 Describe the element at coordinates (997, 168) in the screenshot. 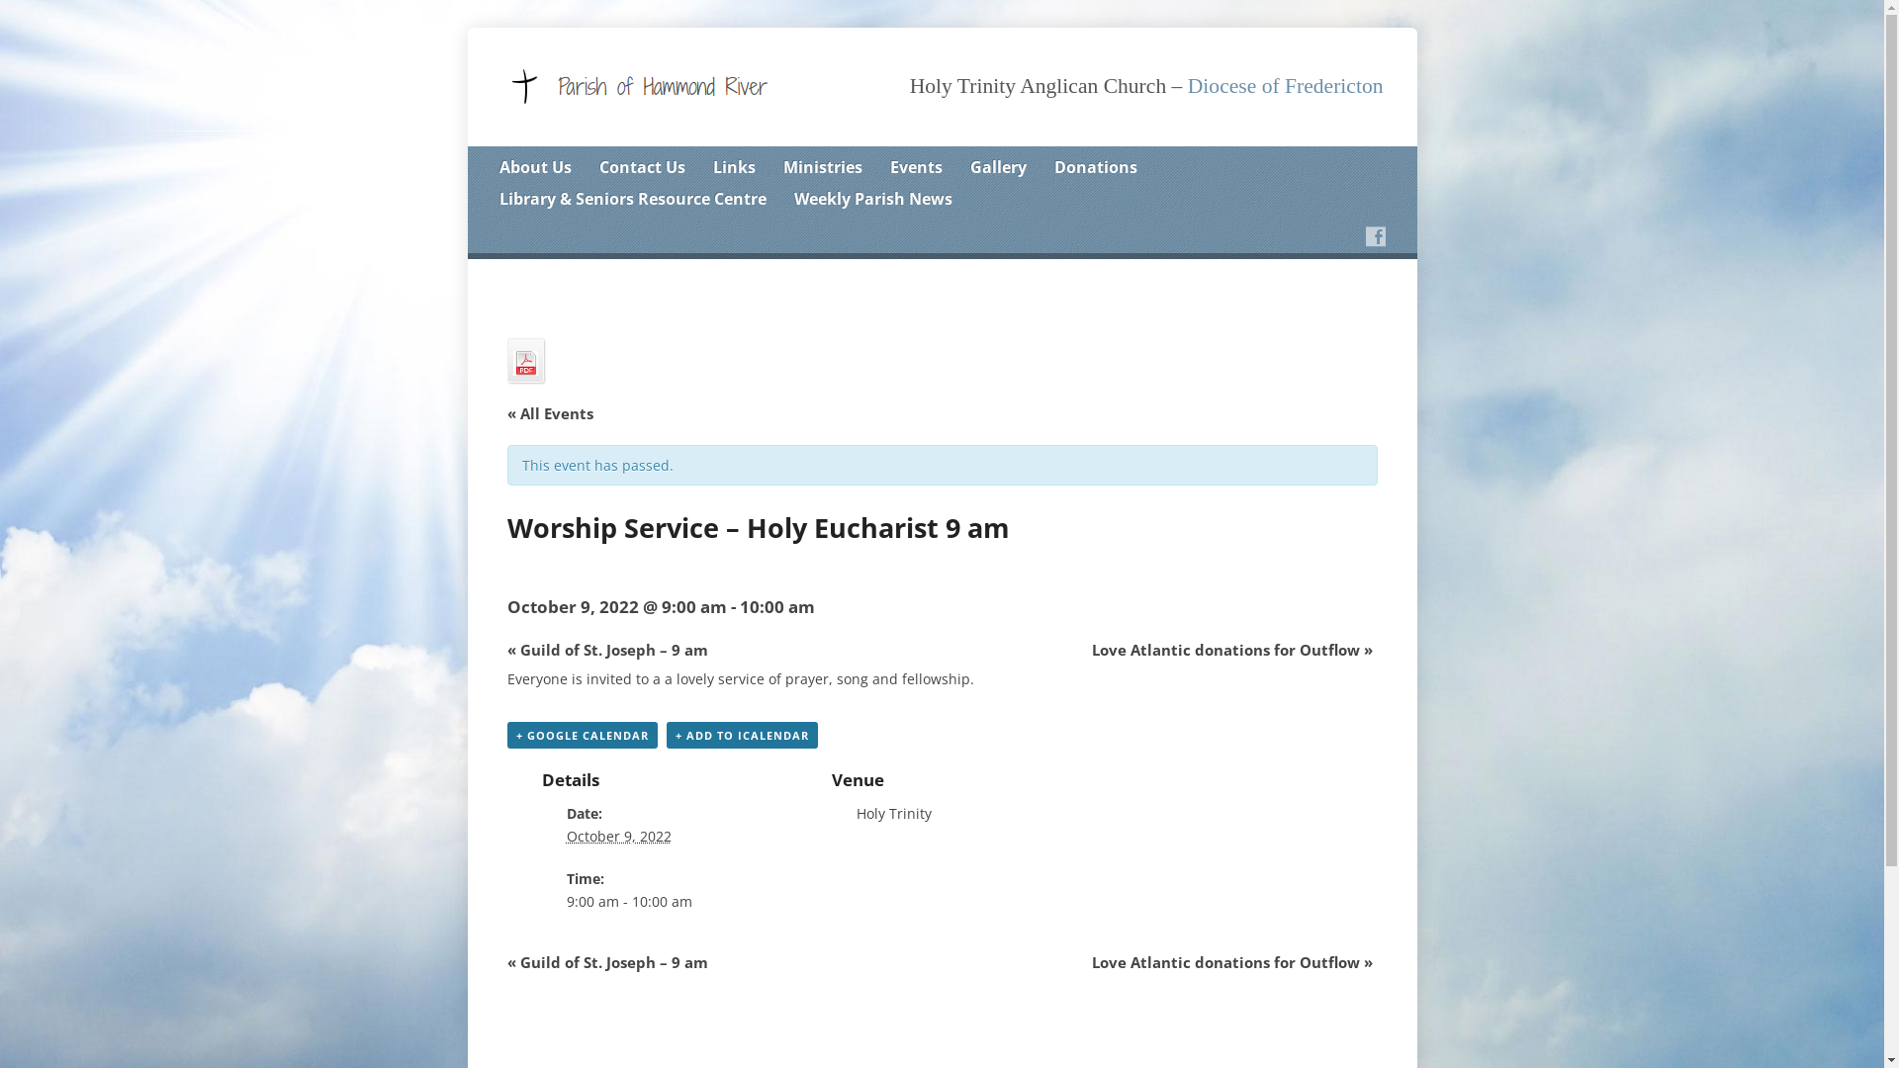

I see `Gallery` at that location.